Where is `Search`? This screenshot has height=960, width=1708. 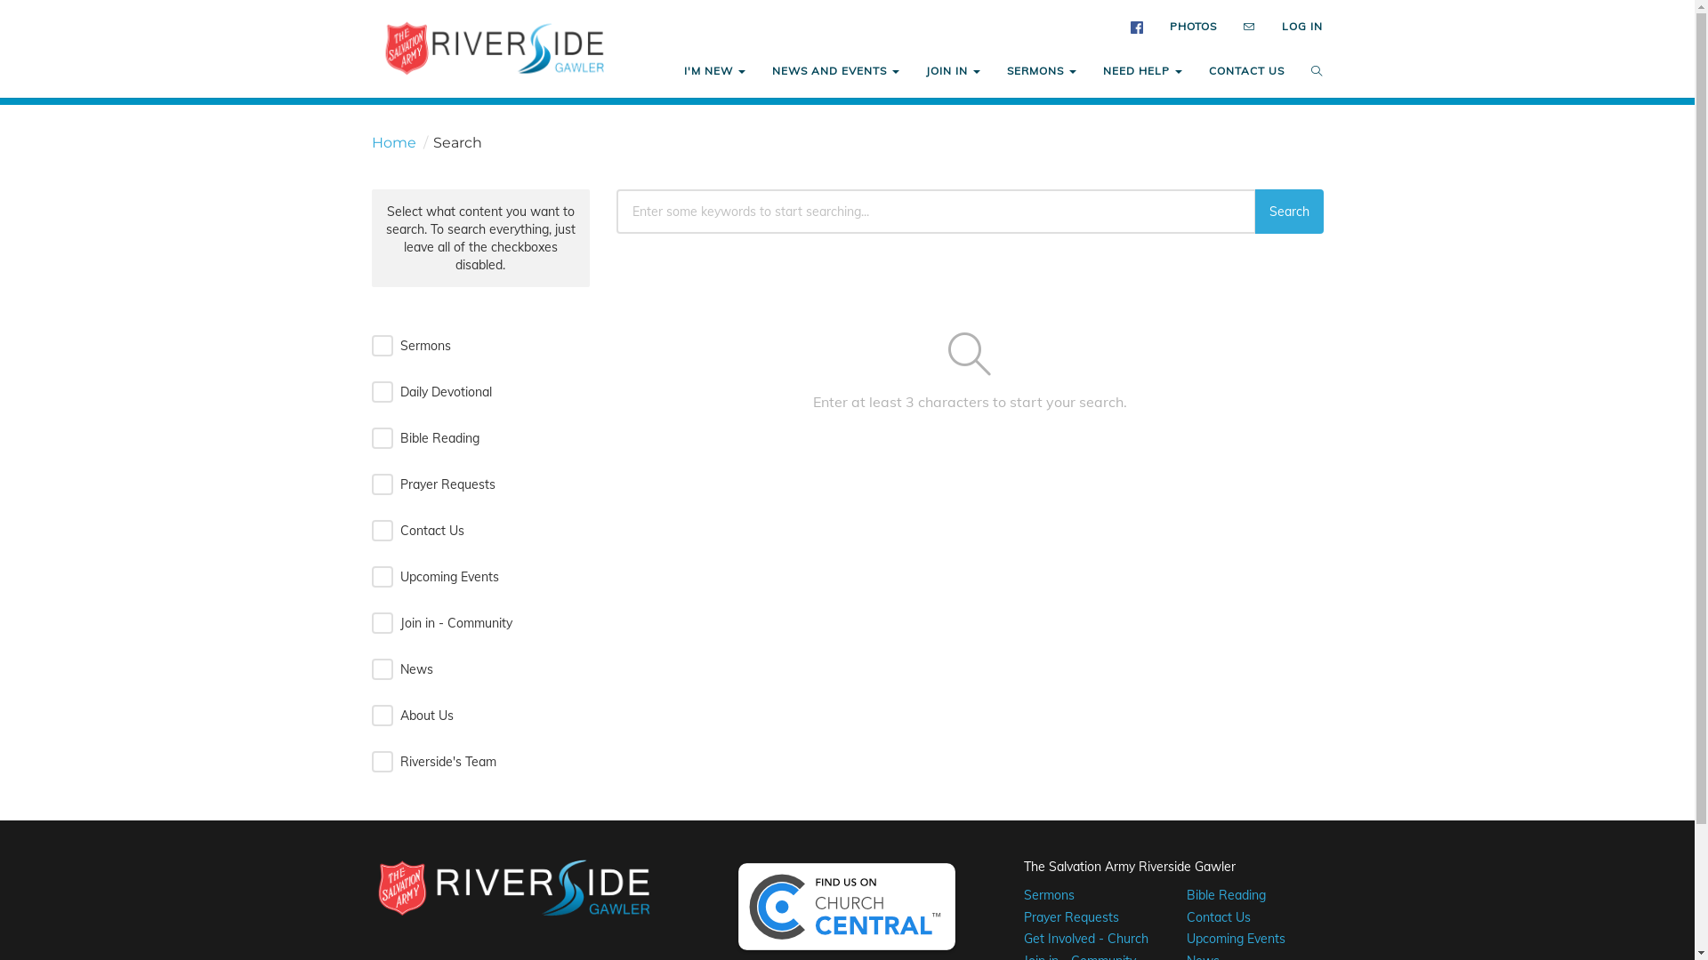 Search is located at coordinates (1288, 212).